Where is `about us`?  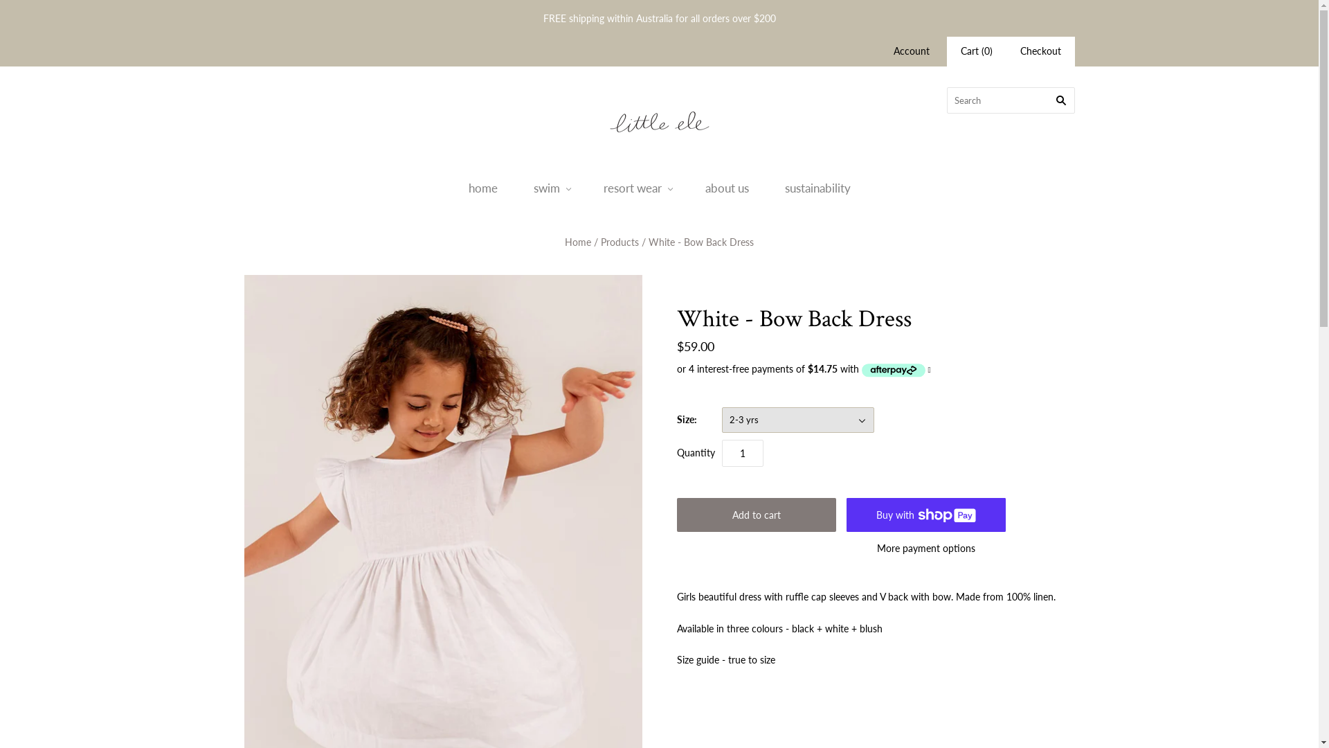 about us is located at coordinates (727, 188).